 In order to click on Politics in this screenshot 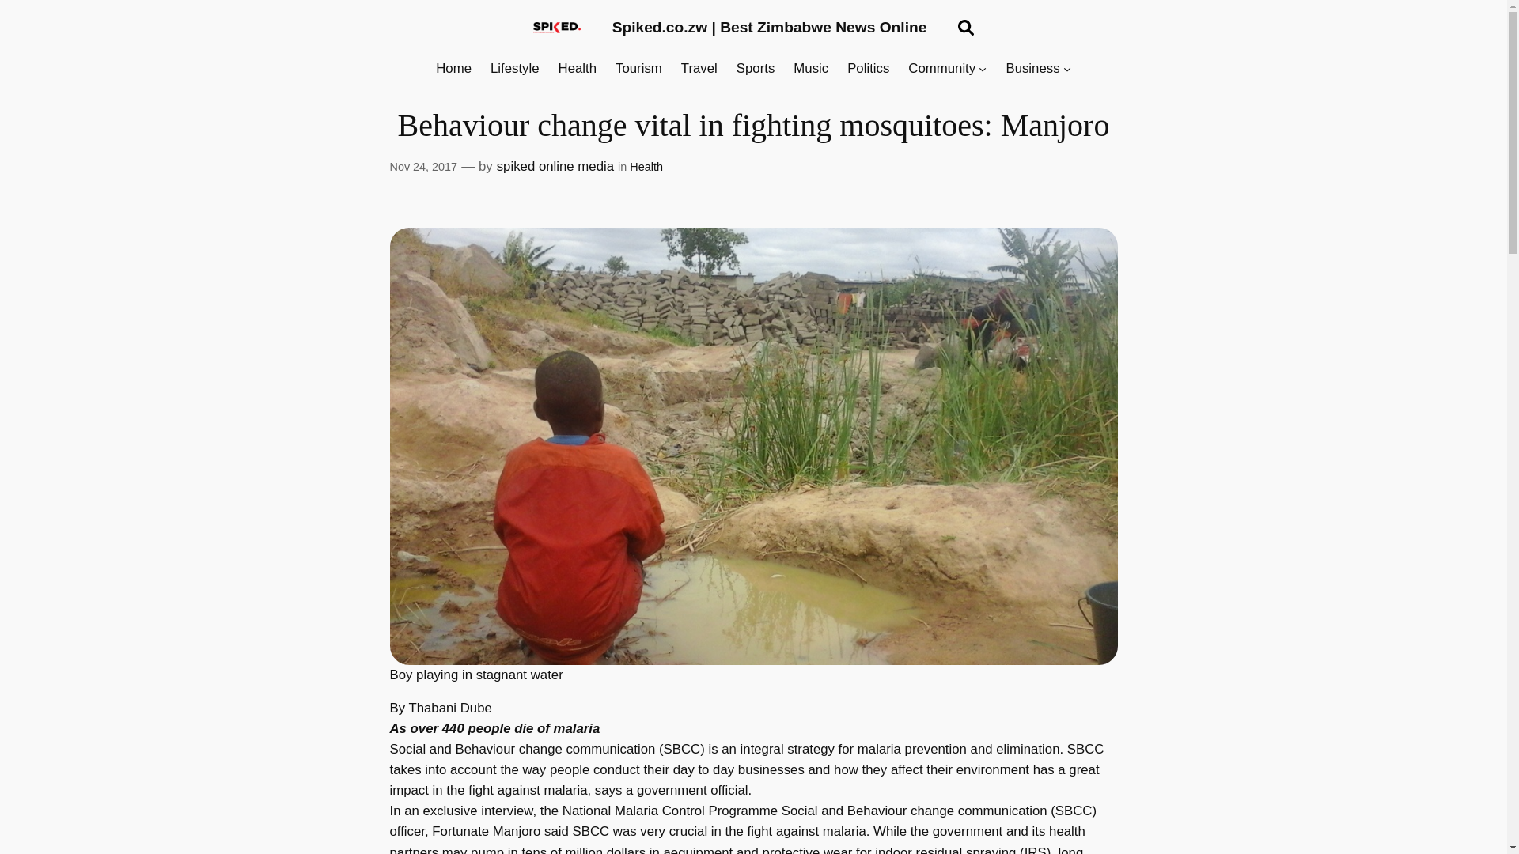, I will do `click(868, 69)`.